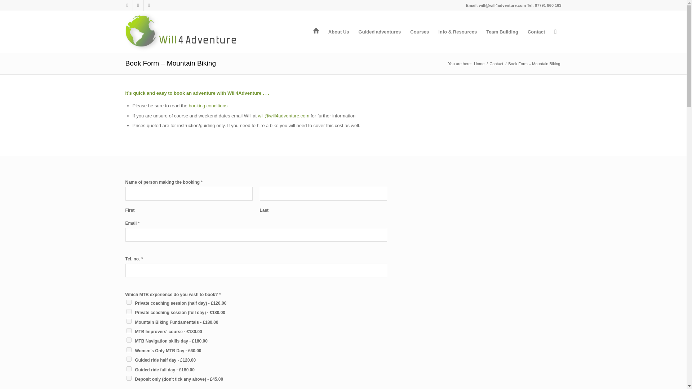 This screenshot has height=389, width=692. I want to click on Facebook, so click(127, 5).